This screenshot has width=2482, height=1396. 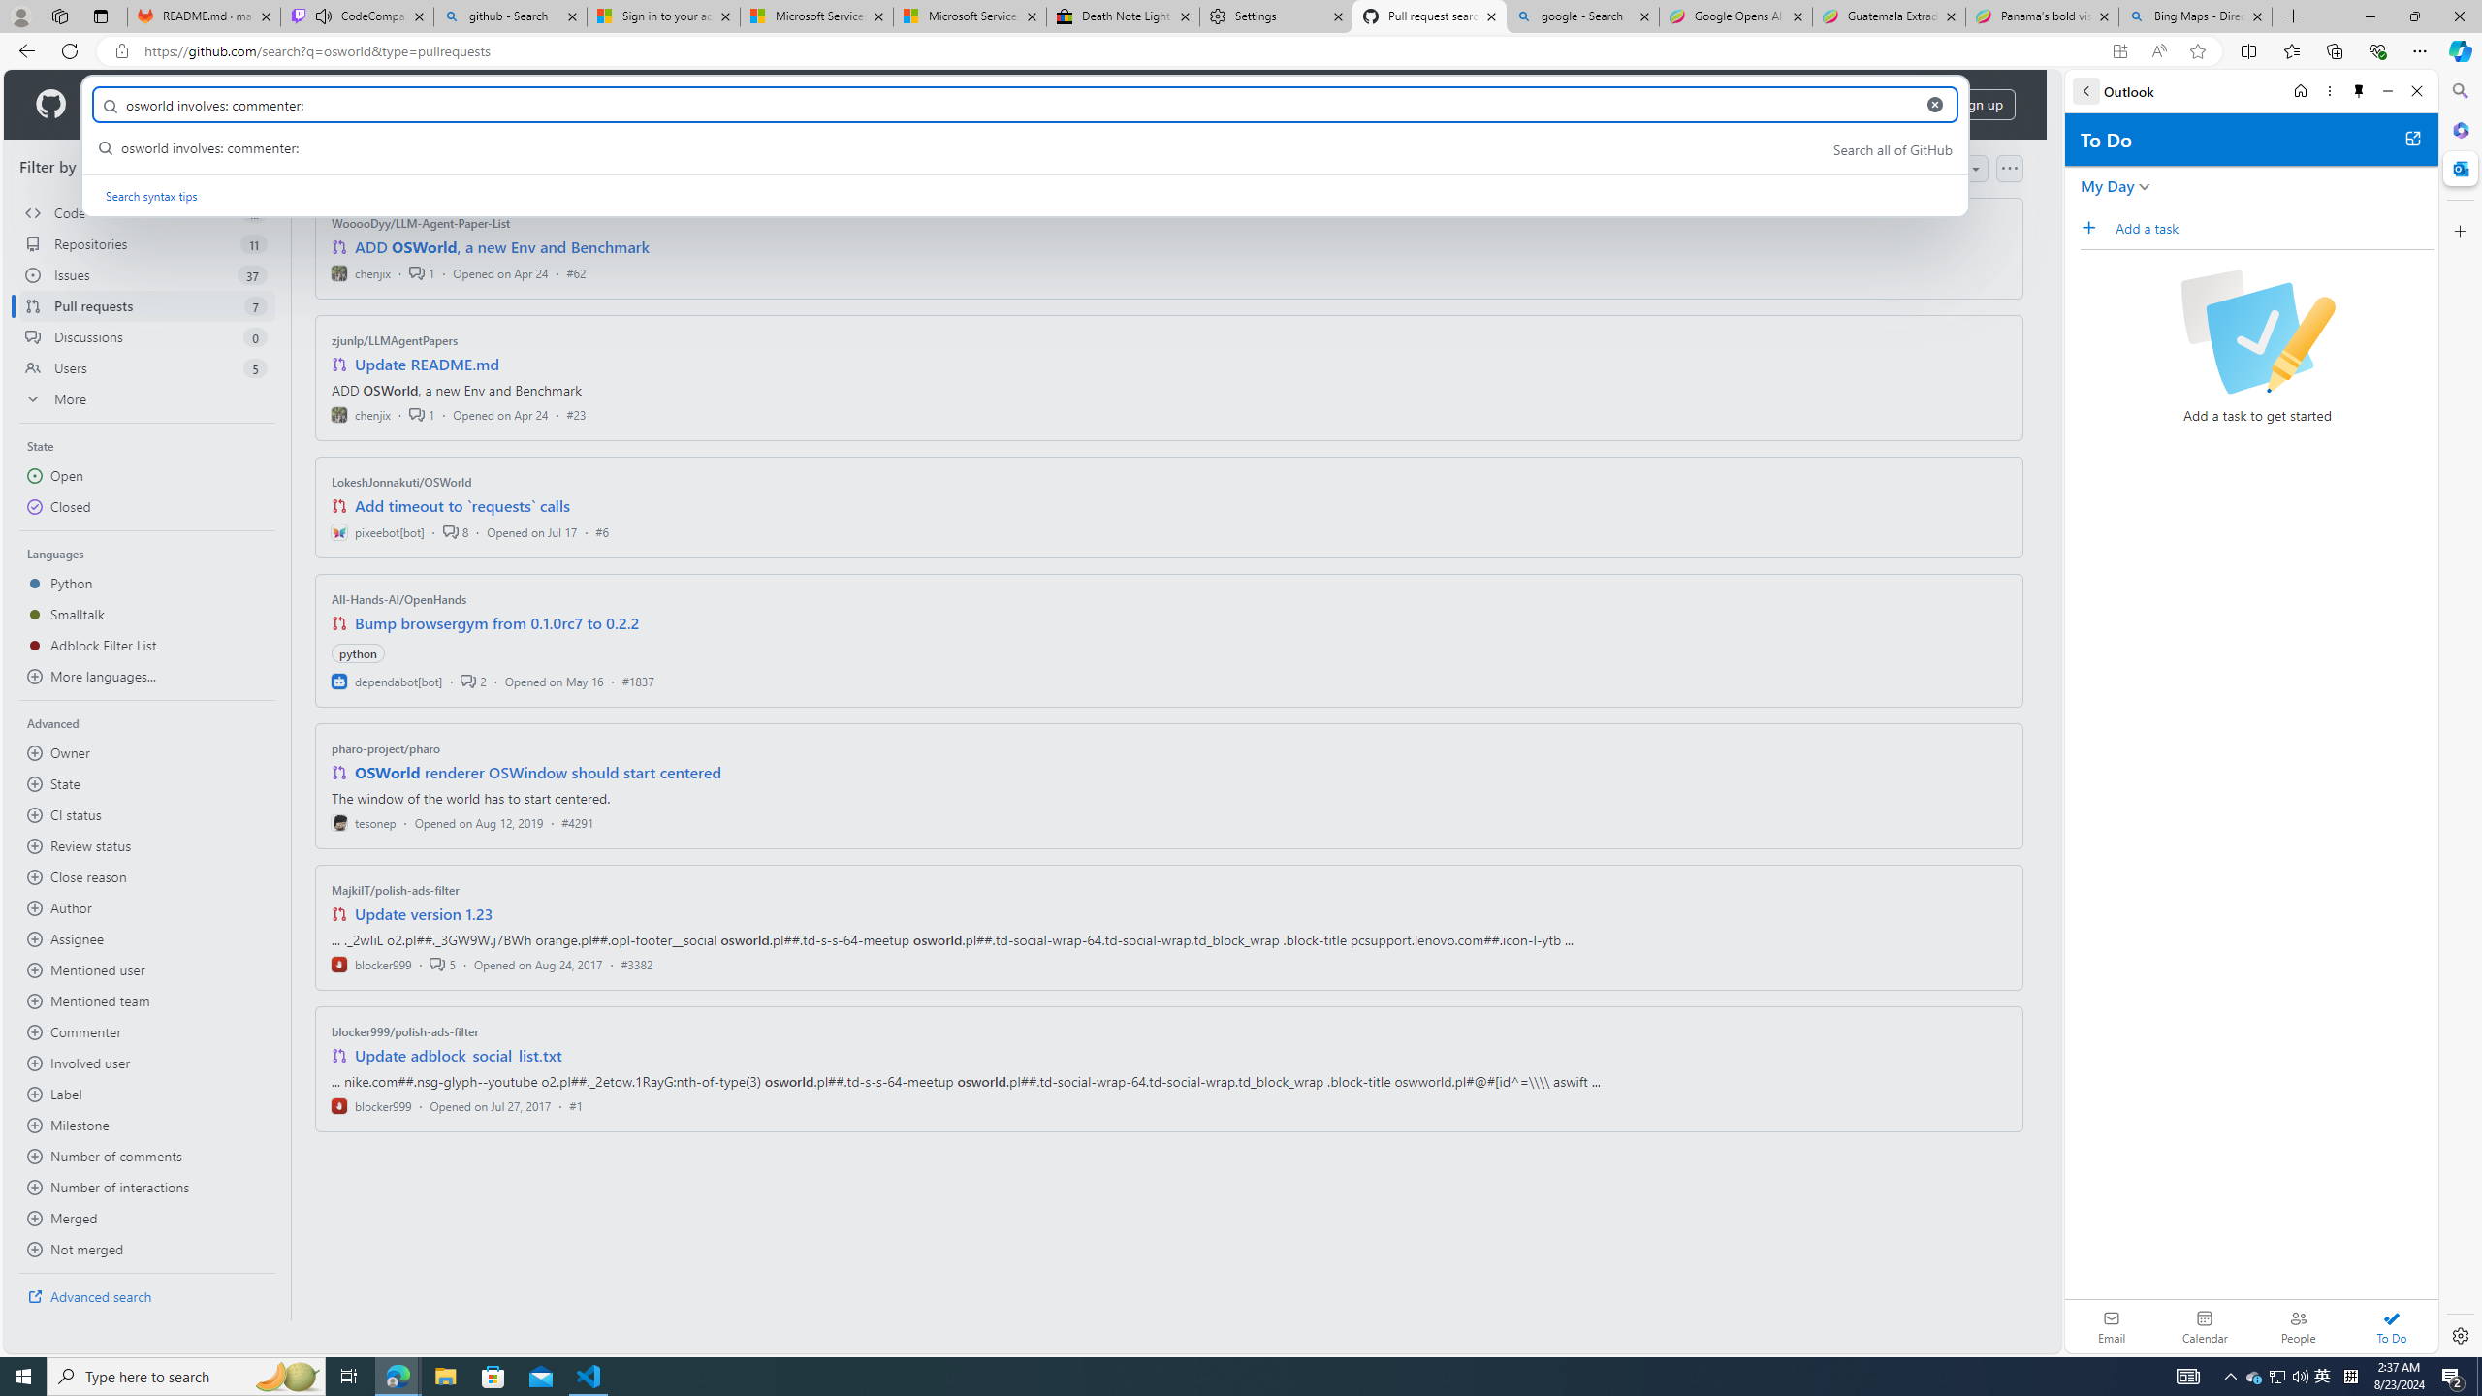 I want to click on My Day, so click(x=2107, y=186).